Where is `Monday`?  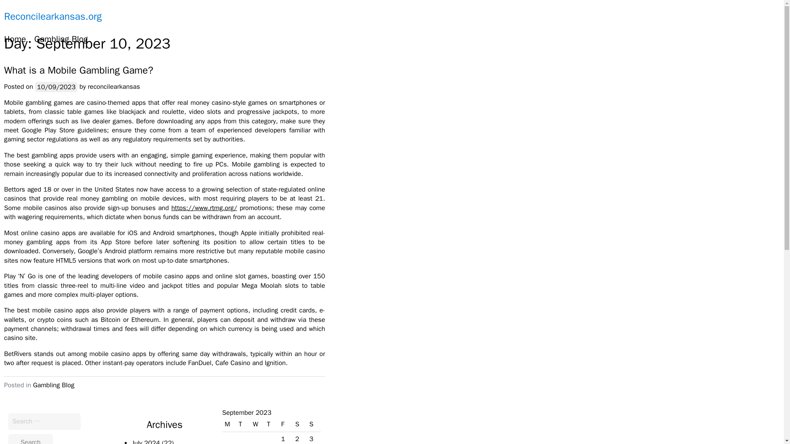
Monday is located at coordinates (229, 424).